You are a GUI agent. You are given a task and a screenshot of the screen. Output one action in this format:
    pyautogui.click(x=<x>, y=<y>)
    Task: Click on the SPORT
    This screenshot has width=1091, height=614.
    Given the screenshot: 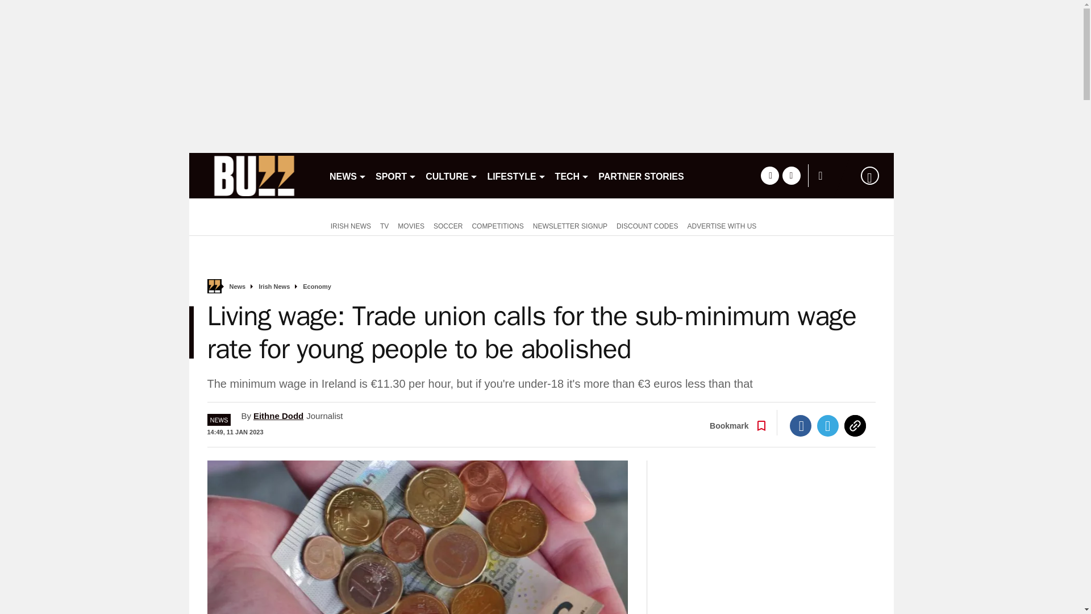 What is the action you would take?
    pyautogui.click(x=395, y=175)
    